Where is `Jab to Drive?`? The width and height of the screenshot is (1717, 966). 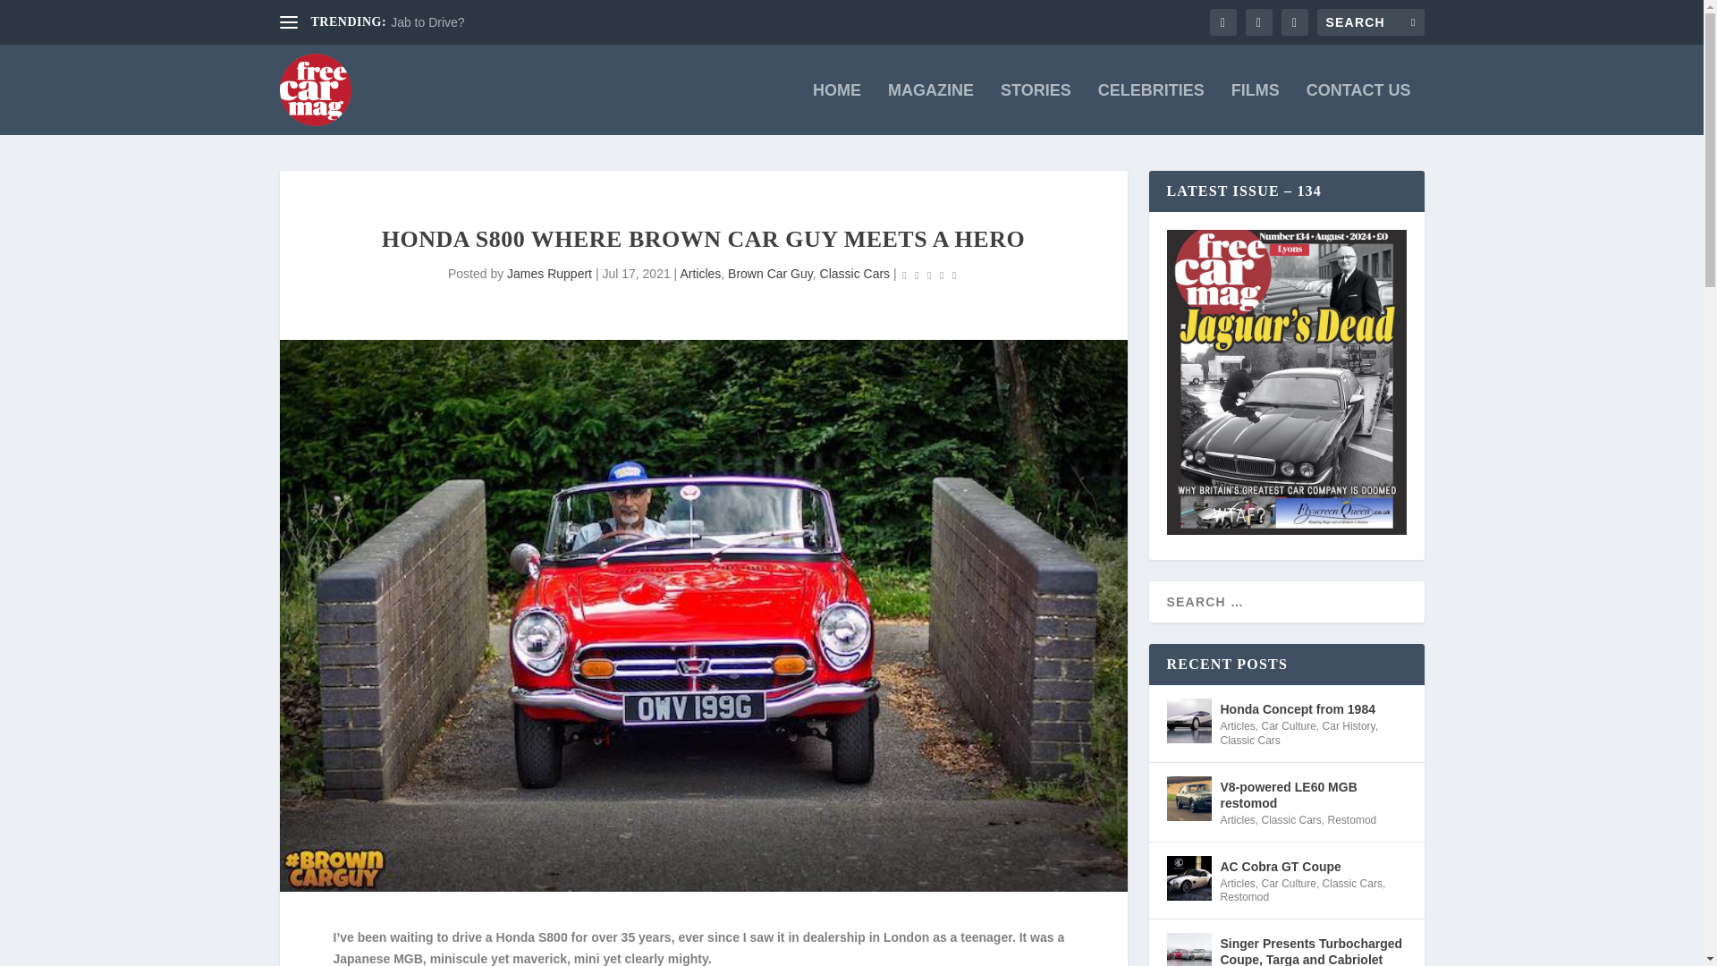
Jab to Drive? is located at coordinates (427, 22).